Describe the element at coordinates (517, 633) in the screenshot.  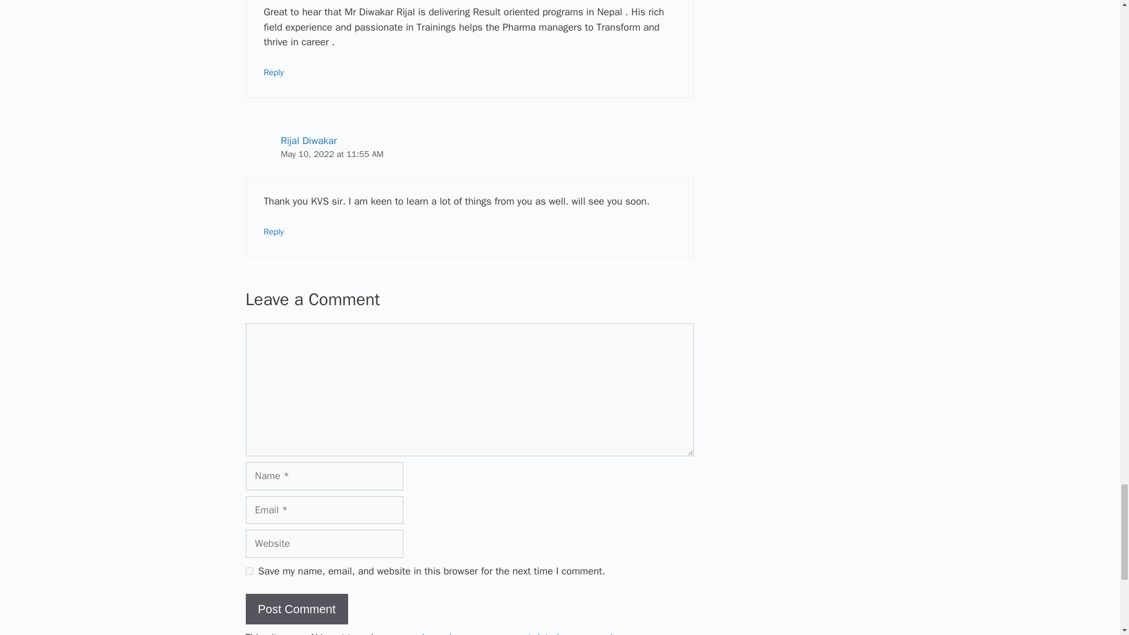
I see `Learn how your comment data is processed` at that location.